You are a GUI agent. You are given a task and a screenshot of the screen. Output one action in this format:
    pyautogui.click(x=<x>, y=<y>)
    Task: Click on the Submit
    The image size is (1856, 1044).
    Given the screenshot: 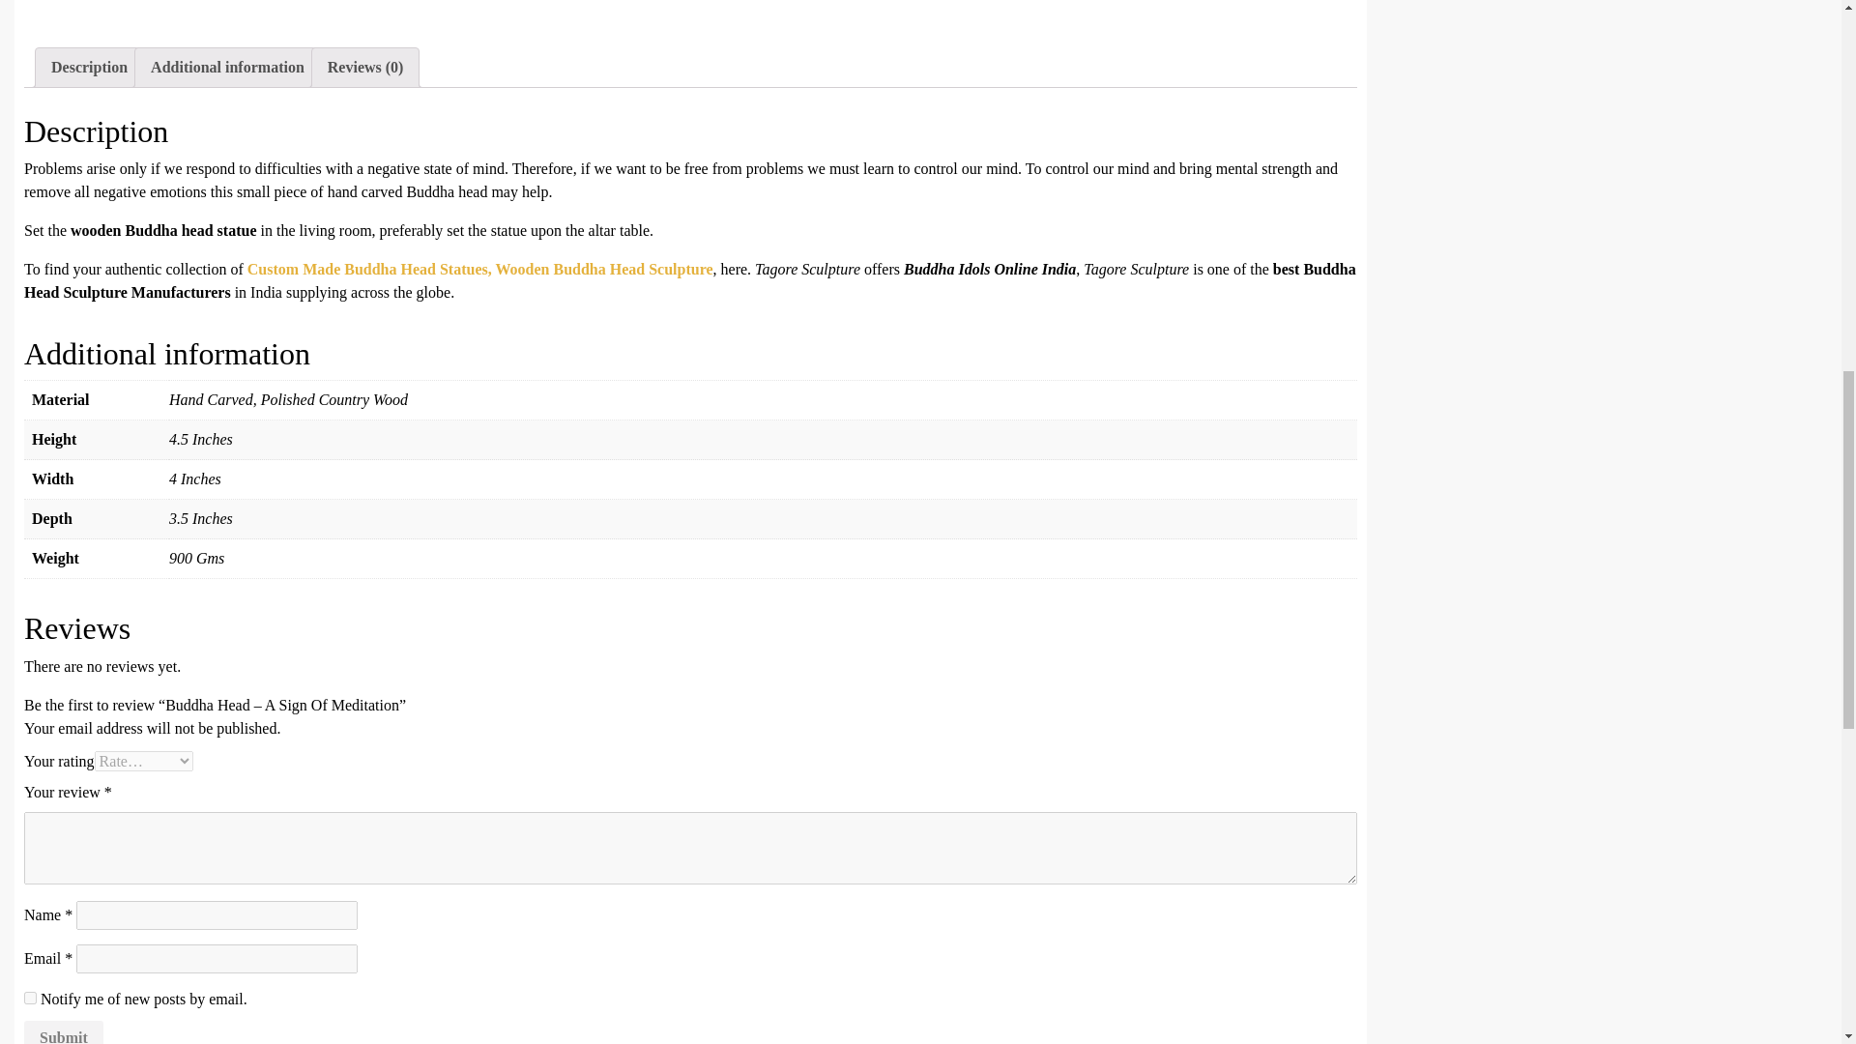 What is the action you would take?
    pyautogui.click(x=64, y=1032)
    